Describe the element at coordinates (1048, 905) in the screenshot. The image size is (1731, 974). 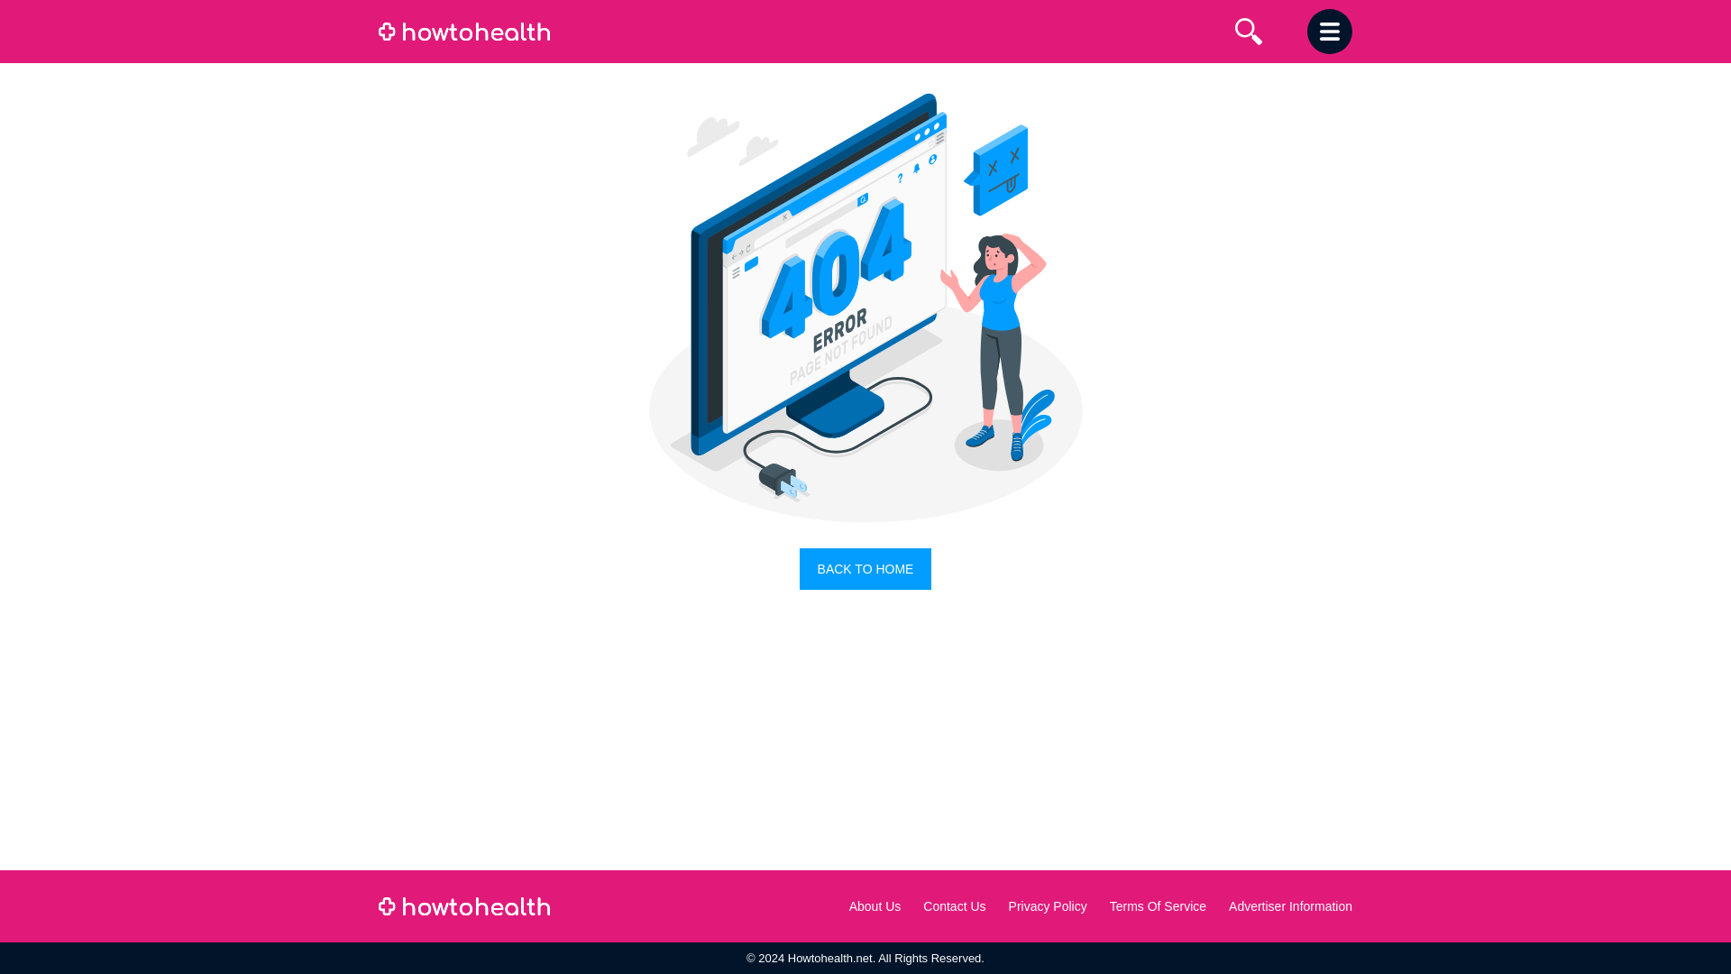
I see `Privacy Policy` at that location.